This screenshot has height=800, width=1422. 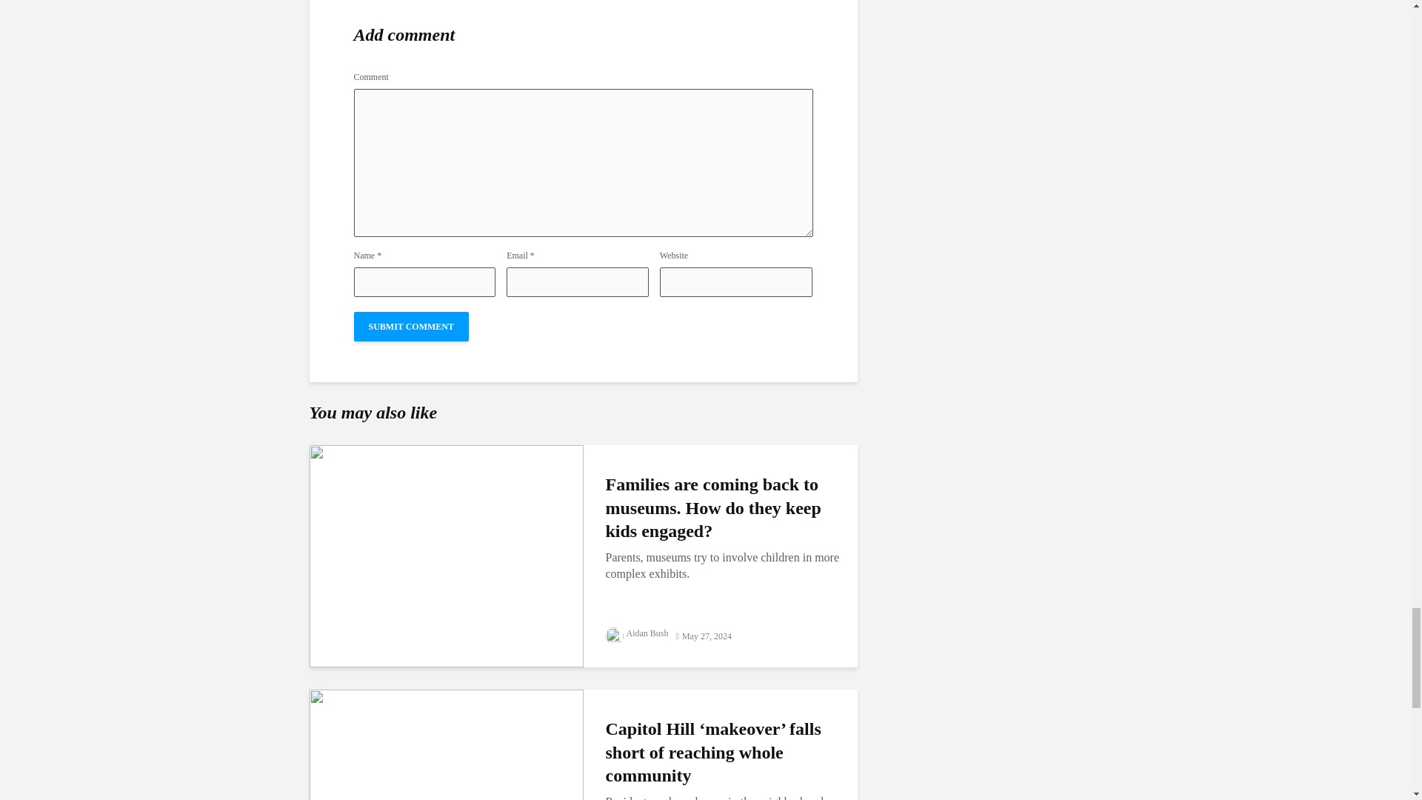 I want to click on Aidan Bush, so click(x=637, y=633).